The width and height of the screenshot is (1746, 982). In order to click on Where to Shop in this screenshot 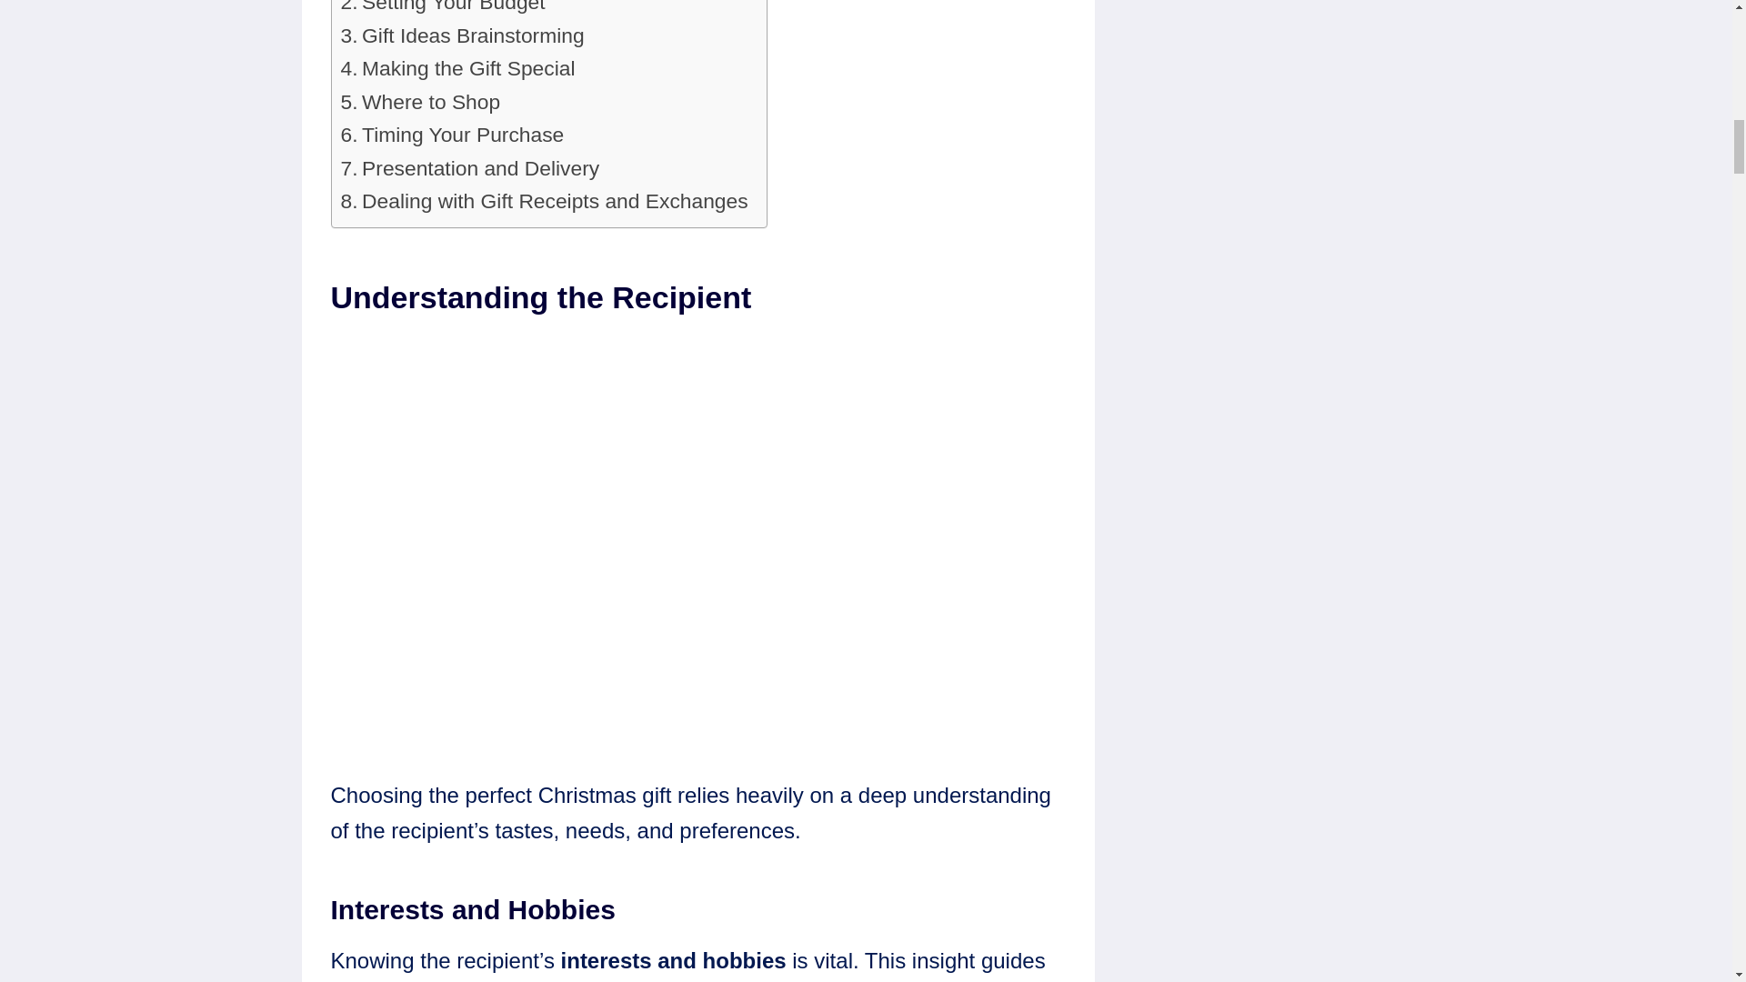, I will do `click(420, 101)`.